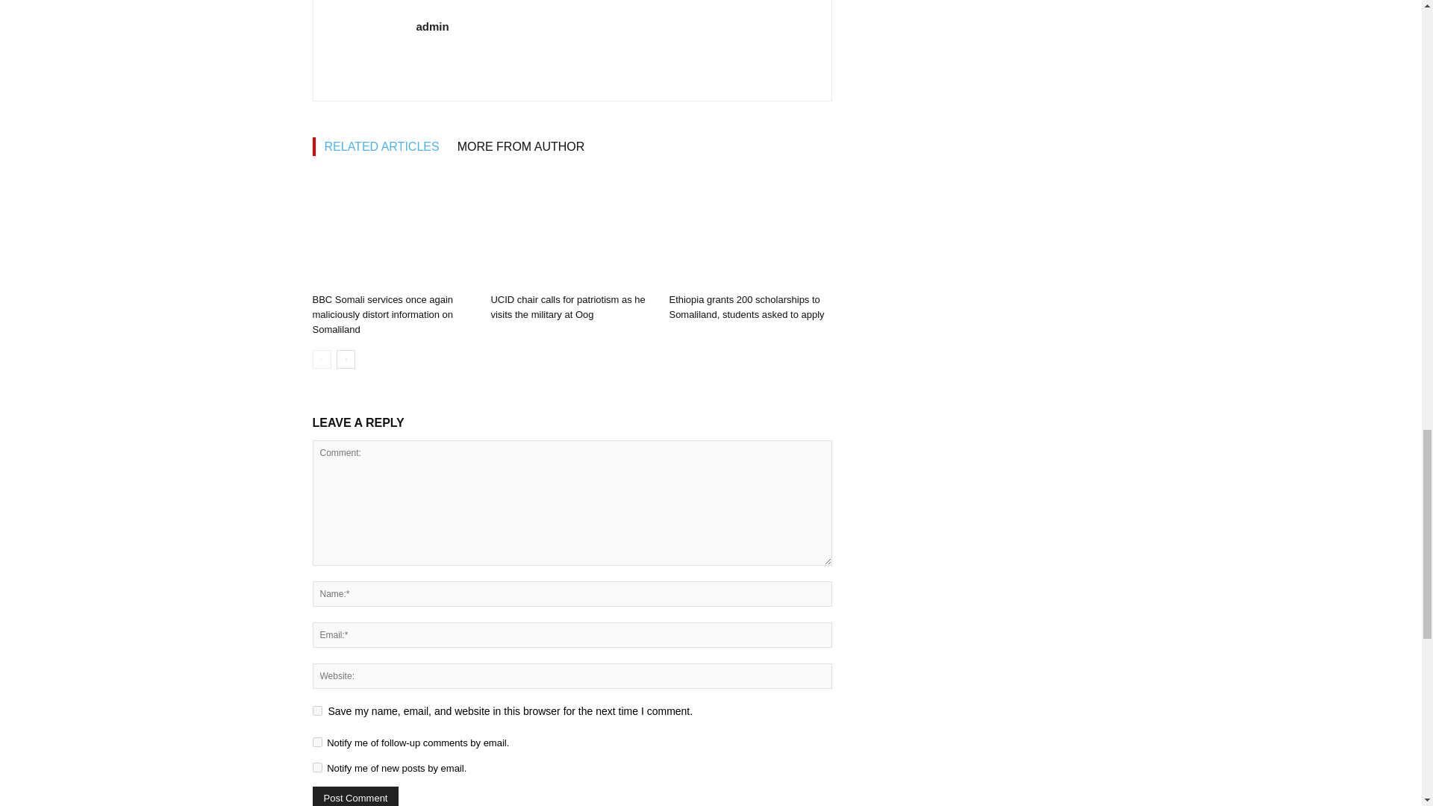 The width and height of the screenshot is (1433, 806). I want to click on subscribe, so click(316, 767).